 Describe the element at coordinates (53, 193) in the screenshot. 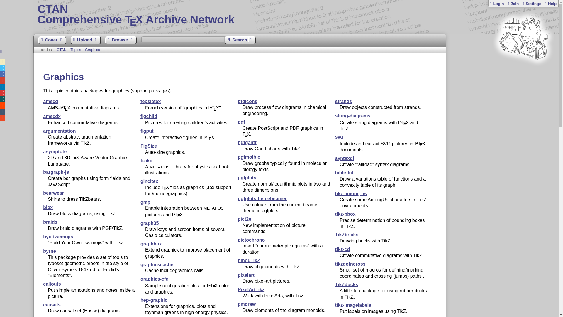

I see `bearwear` at that location.